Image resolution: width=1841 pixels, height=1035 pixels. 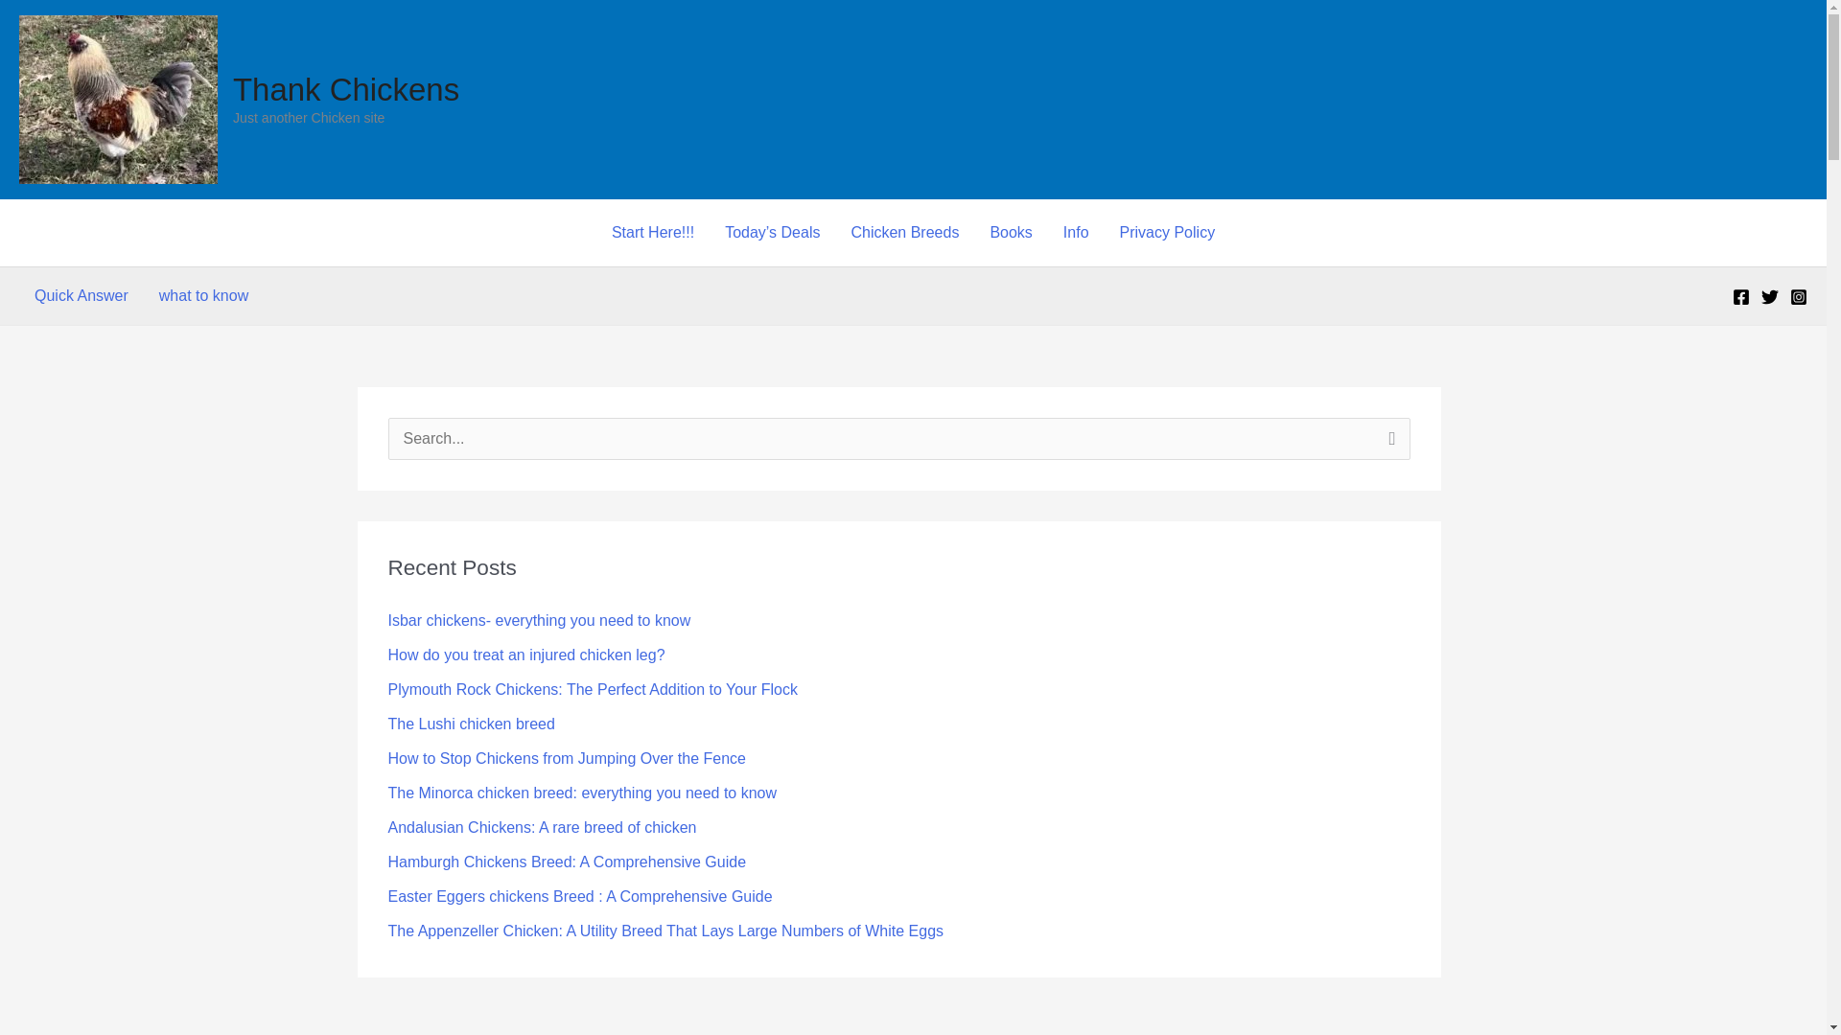 What do you see at coordinates (652, 232) in the screenshot?
I see `Start Here!!!` at bounding box center [652, 232].